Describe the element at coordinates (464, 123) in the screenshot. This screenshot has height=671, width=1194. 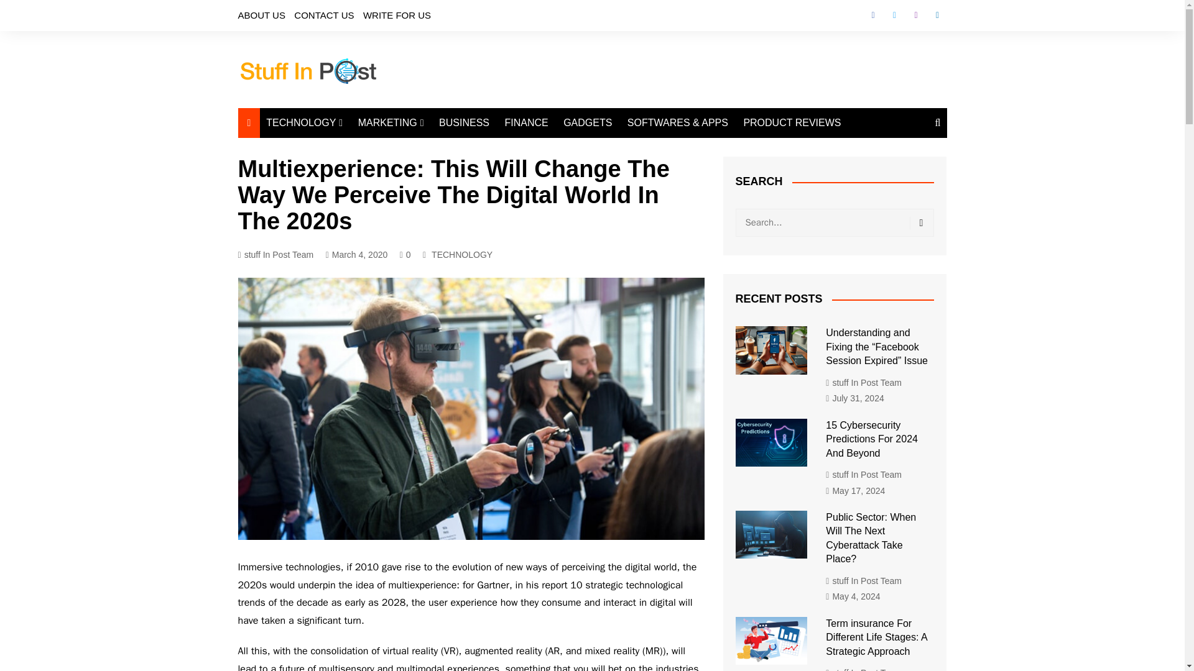
I see `BUSINESS` at that location.